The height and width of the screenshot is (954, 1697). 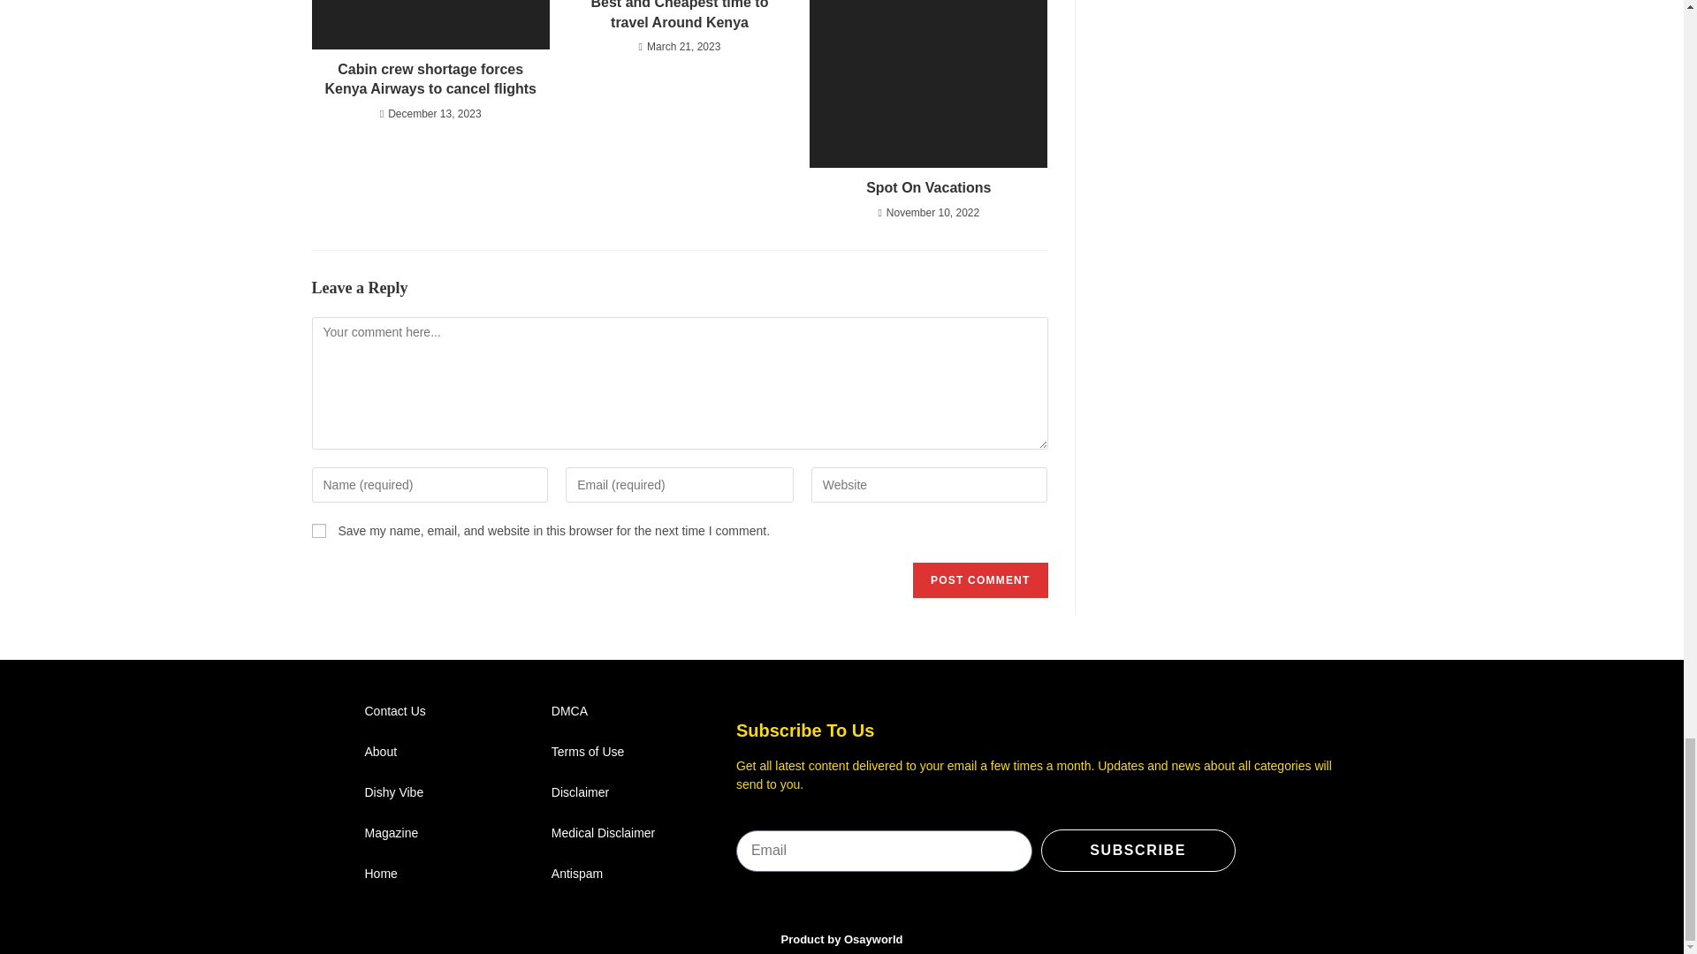 What do you see at coordinates (430, 79) in the screenshot?
I see `Cabin crew shortage forces Kenya Airways to cancel flights` at bounding box center [430, 79].